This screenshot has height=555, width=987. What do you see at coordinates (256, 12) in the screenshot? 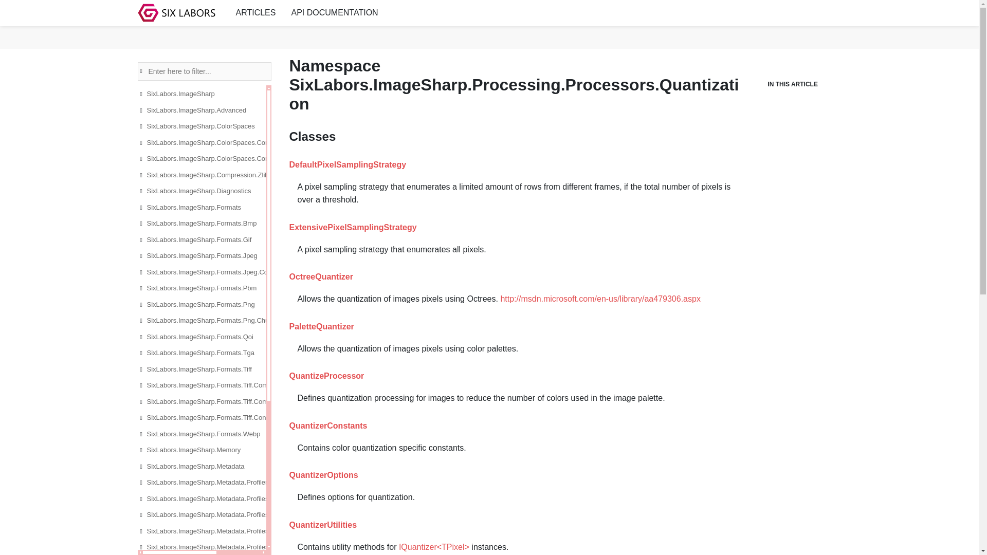
I see `Articles` at bounding box center [256, 12].